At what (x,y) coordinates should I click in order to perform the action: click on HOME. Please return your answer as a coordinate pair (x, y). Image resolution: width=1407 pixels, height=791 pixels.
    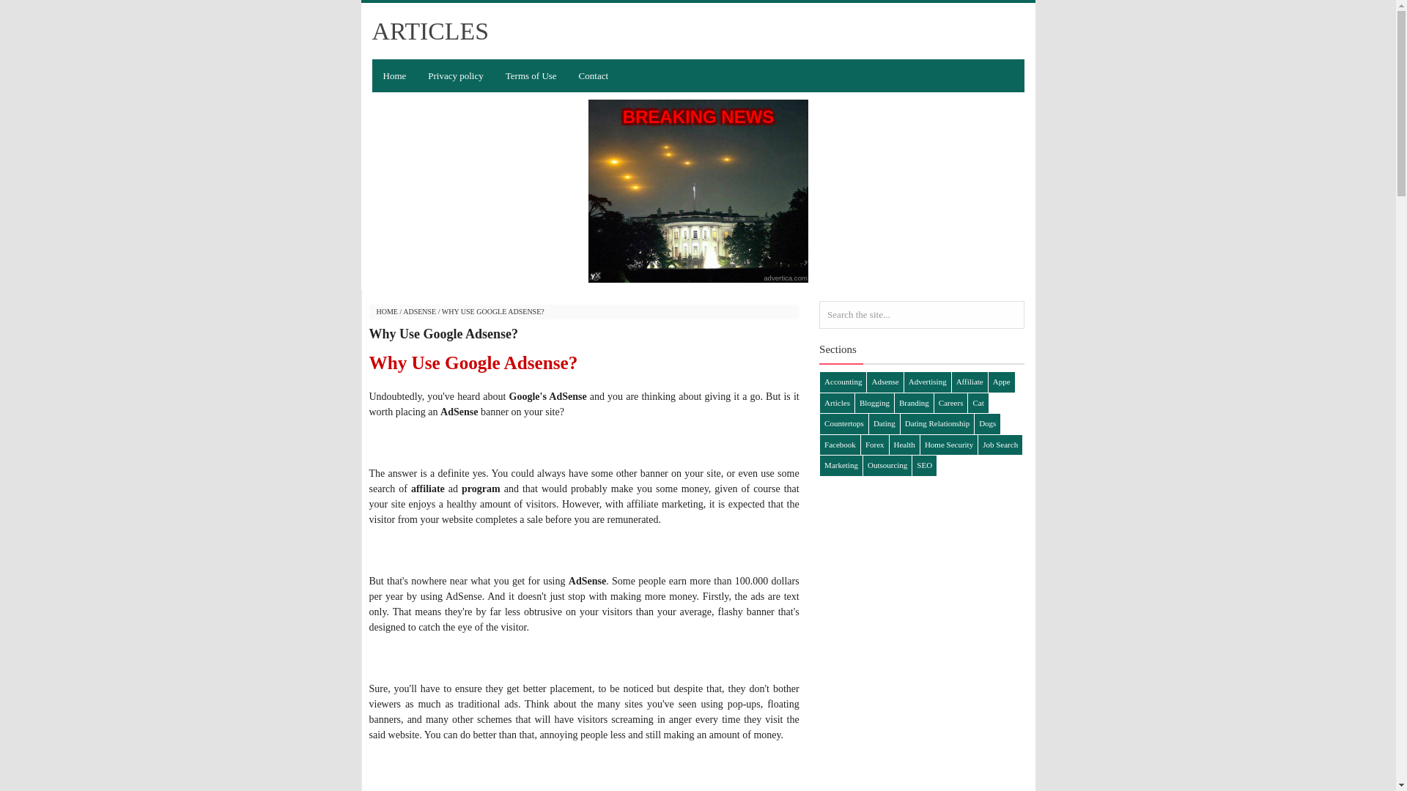
    Looking at the image, I should click on (387, 311).